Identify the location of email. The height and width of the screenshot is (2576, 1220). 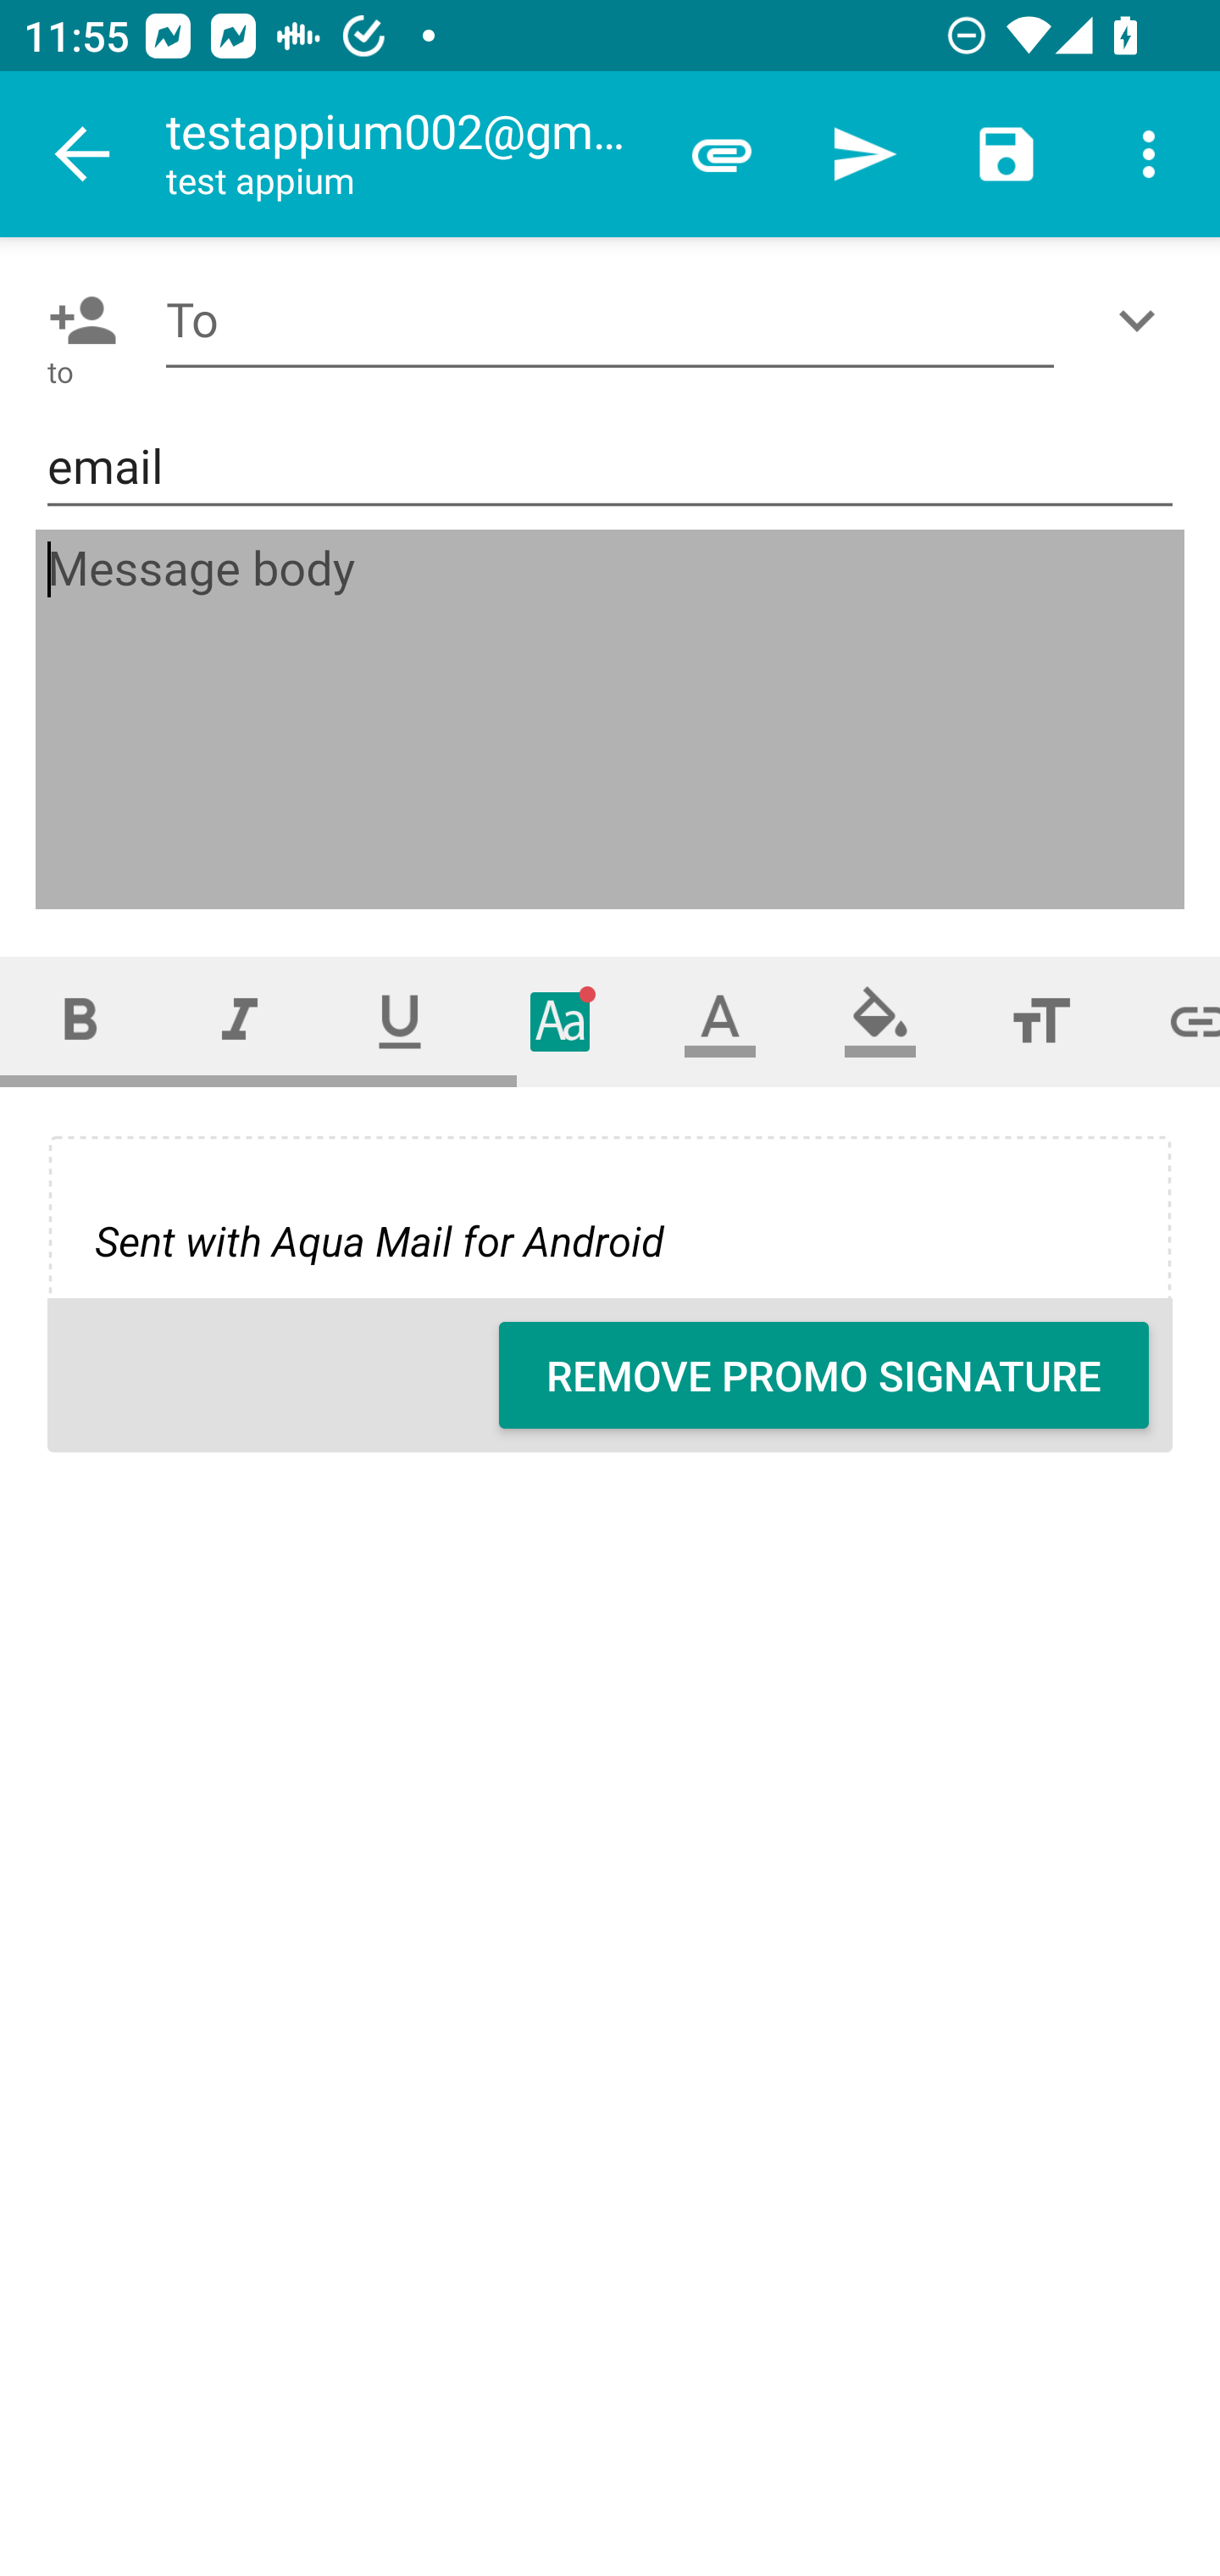
(610, 468).